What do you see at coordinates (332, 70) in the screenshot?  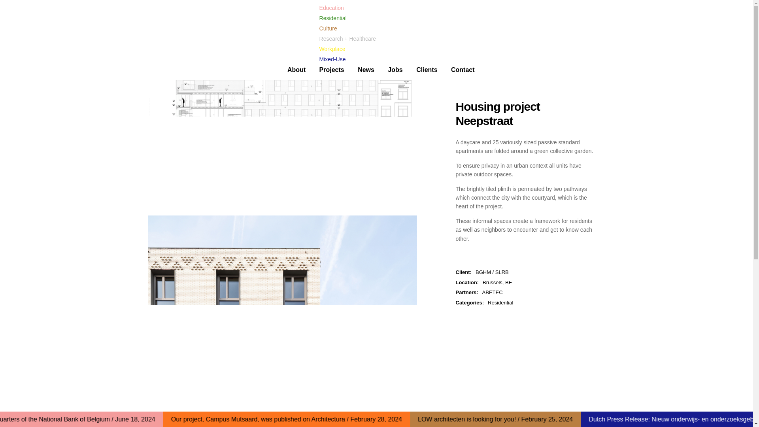 I see `Projects` at bounding box center [332, 70].